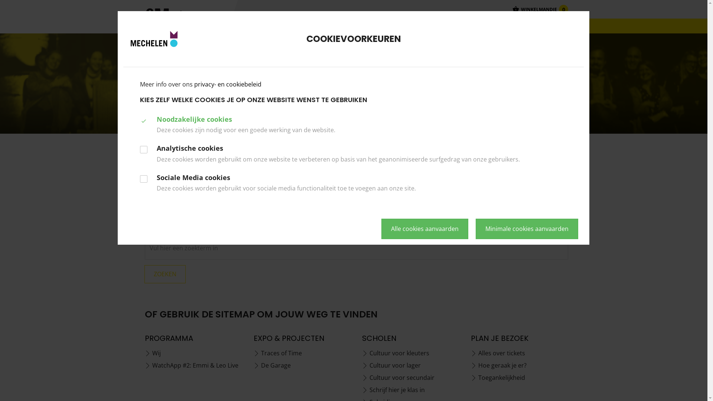 This screenshot has height=401, width=713. I want to click on Wij, so click(194, 353).